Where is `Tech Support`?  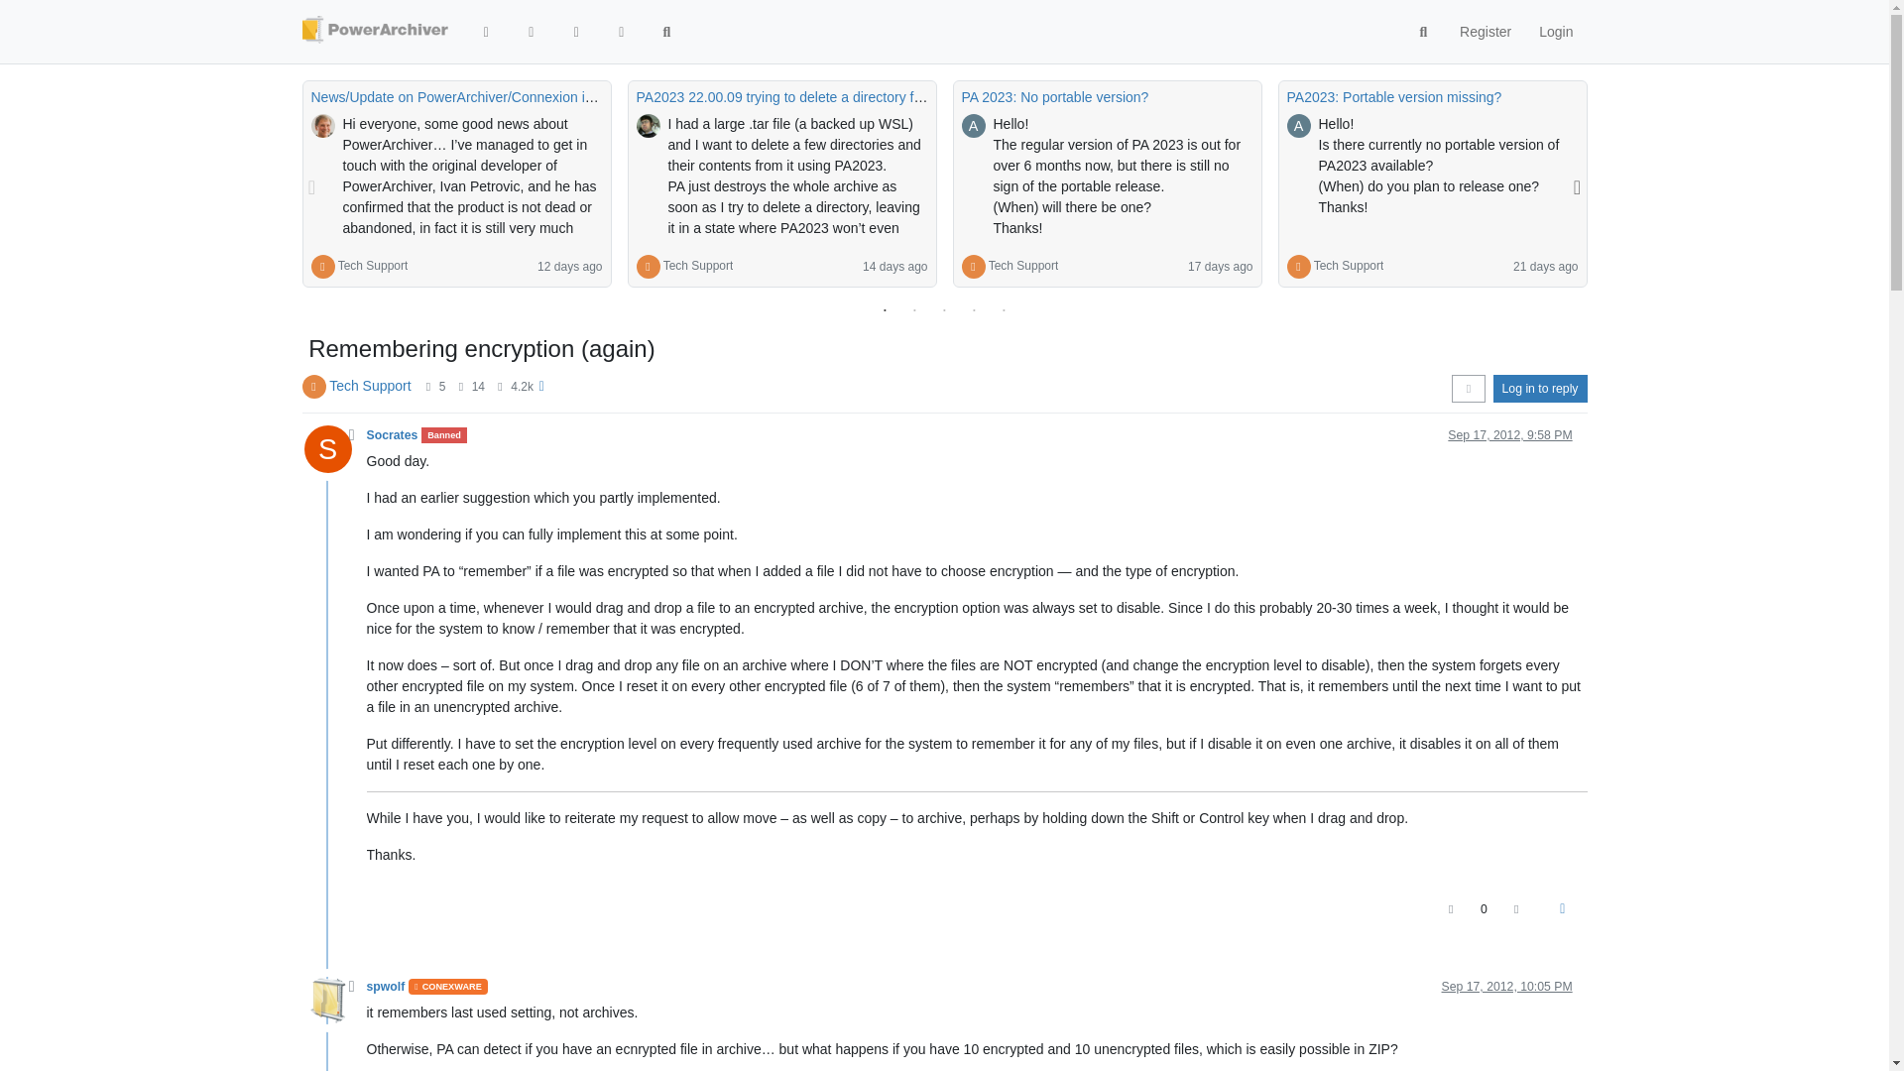
Tech Support is located at coordinates (698, 266).